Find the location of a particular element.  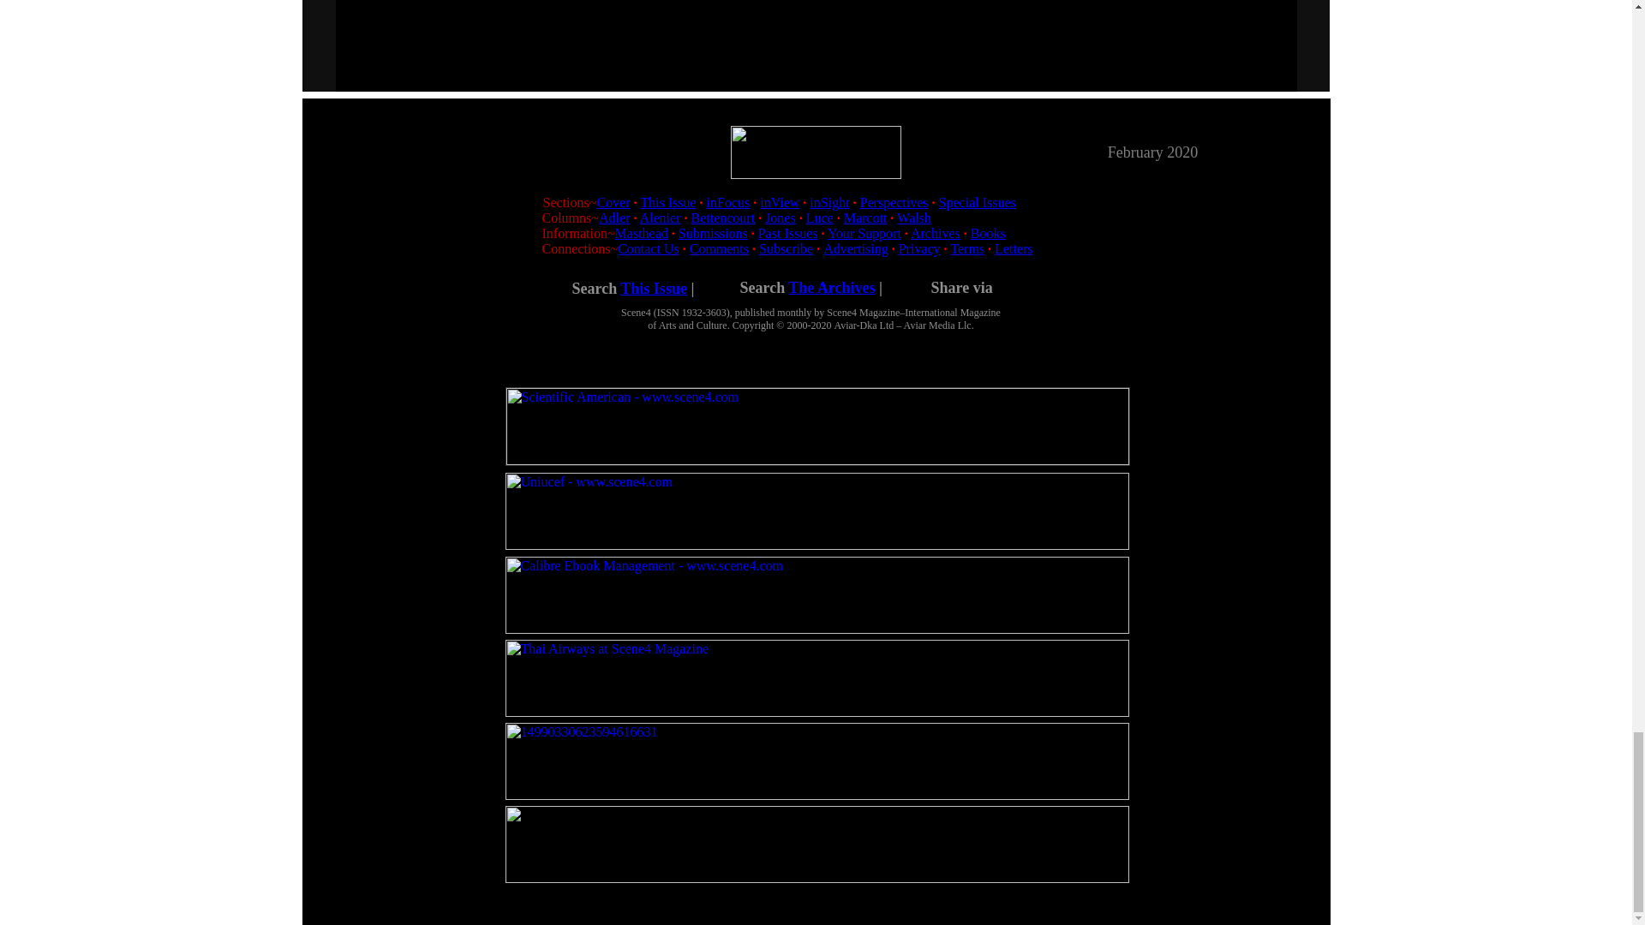

14990330623594616631 is located at coordinates (817, 761).